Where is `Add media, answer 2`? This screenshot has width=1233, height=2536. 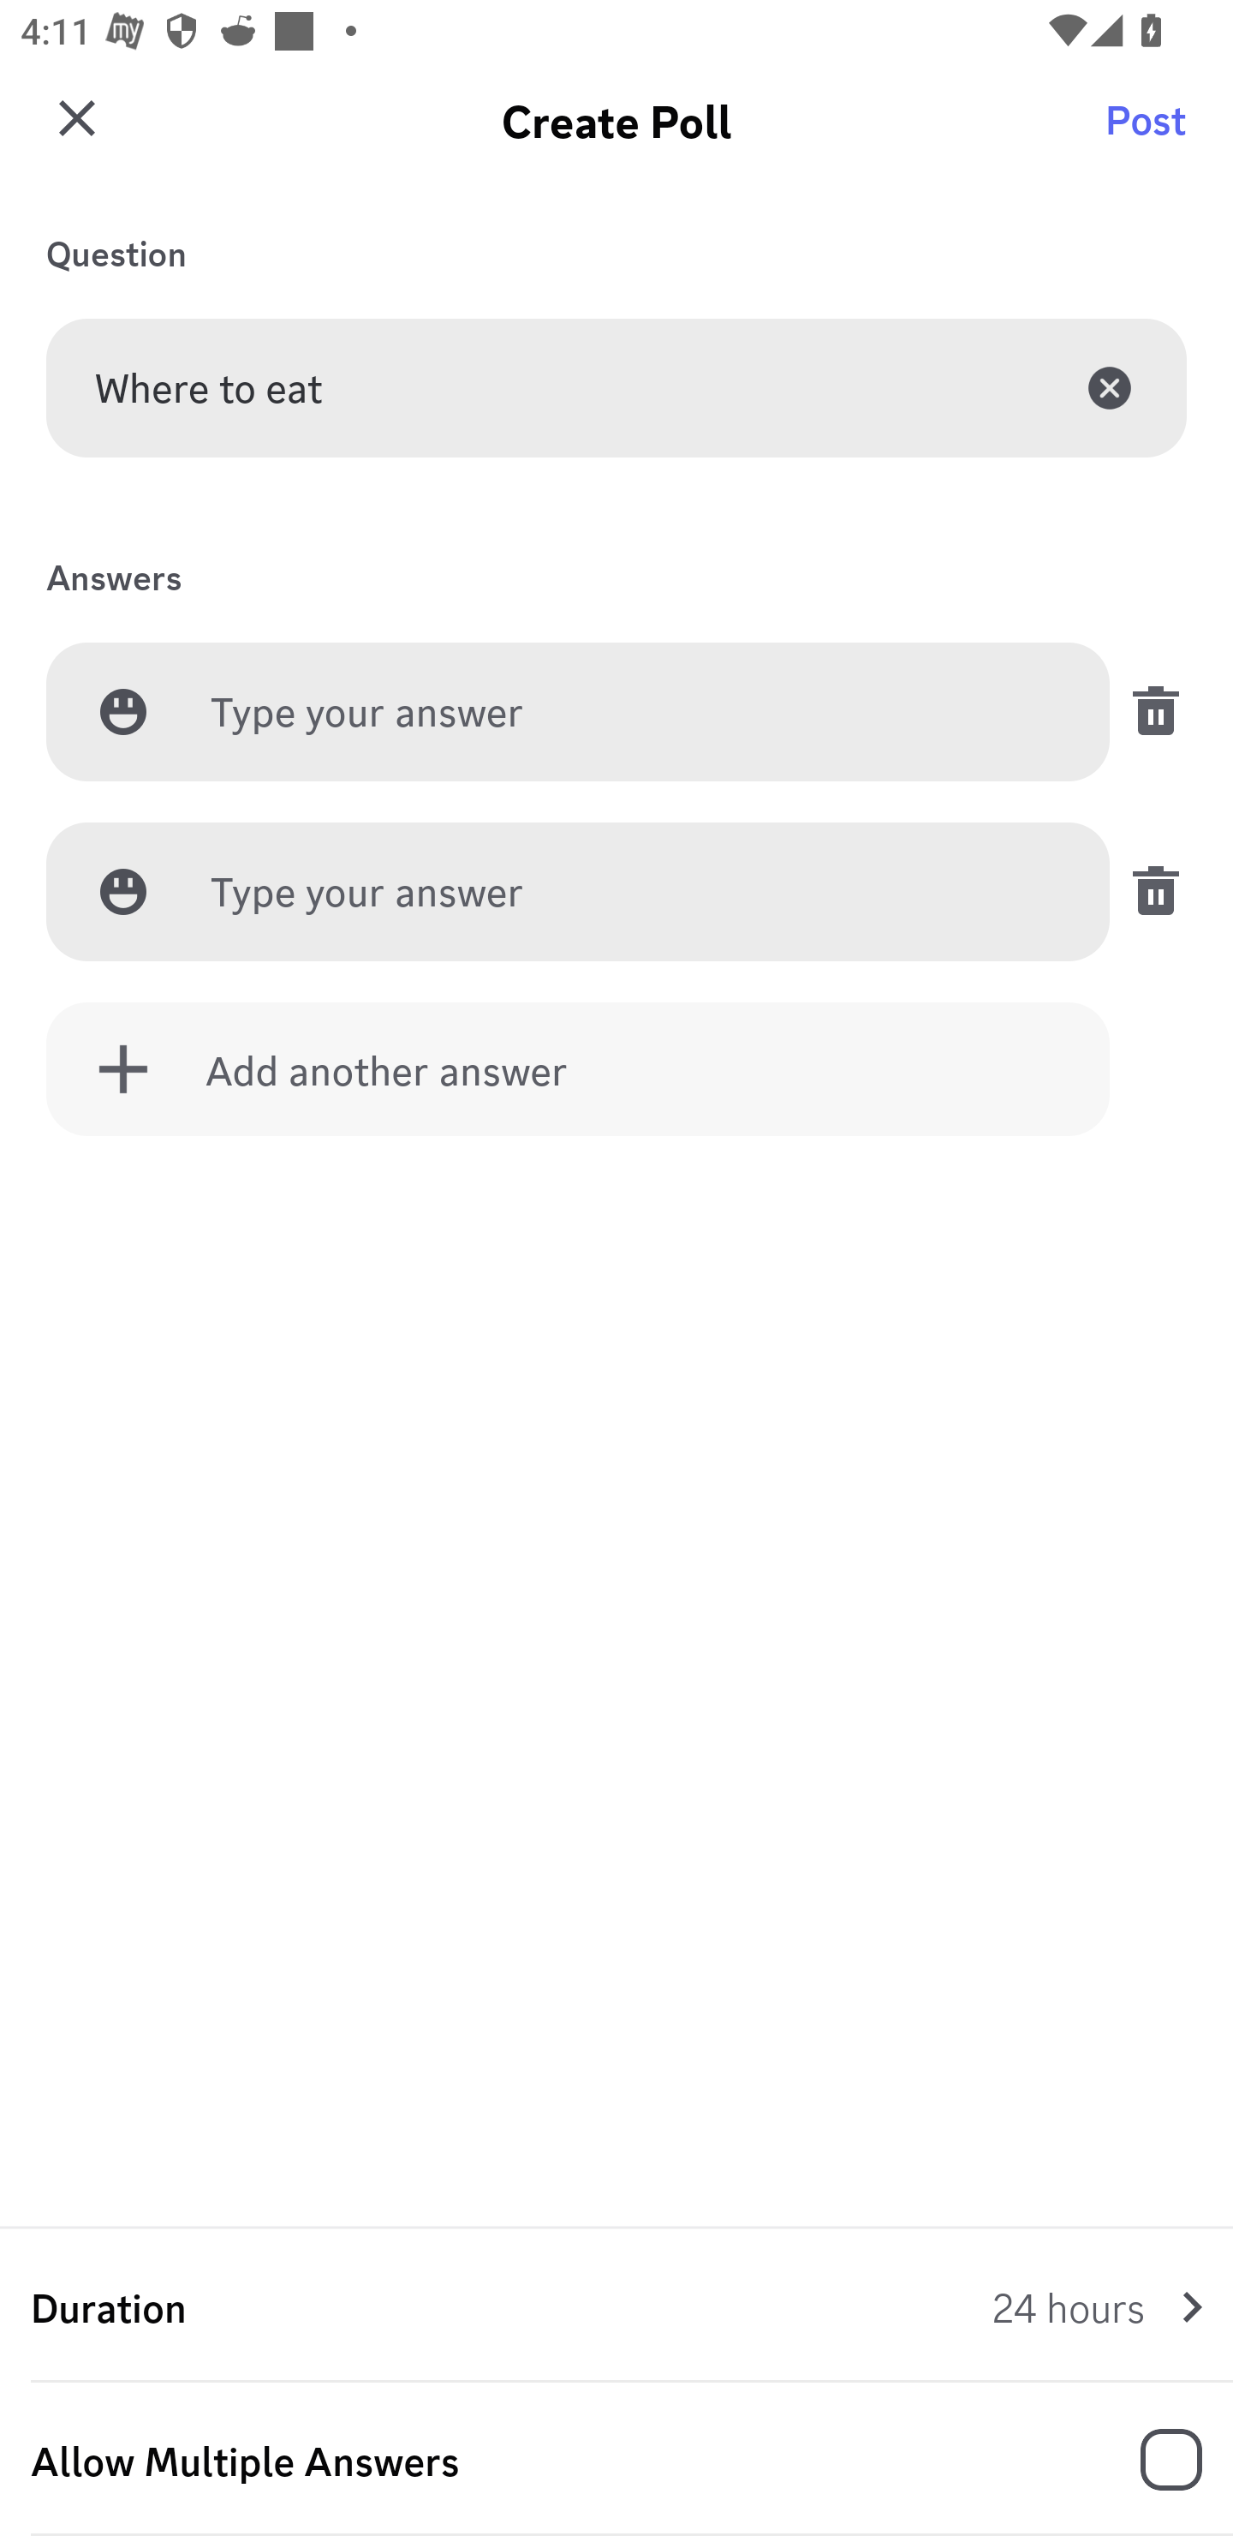
Add media, answer 2 is located at coordinates (123, 891).